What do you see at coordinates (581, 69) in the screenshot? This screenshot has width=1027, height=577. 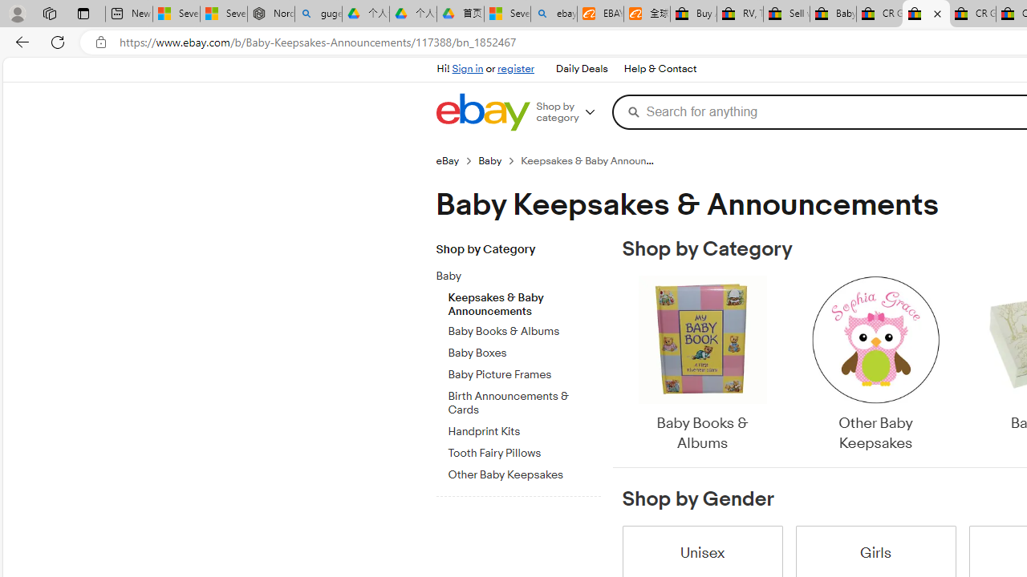 I see `Daily Deals` at bounding box center [581, 69].